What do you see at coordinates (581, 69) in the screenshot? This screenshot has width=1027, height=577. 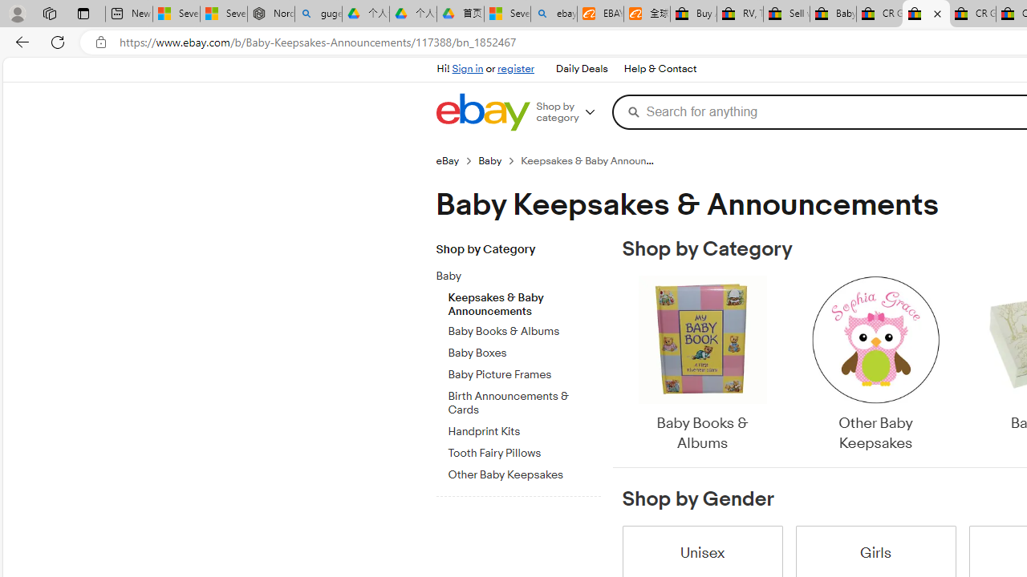 I see `Daily Deals` at bounding box center [581, 69].